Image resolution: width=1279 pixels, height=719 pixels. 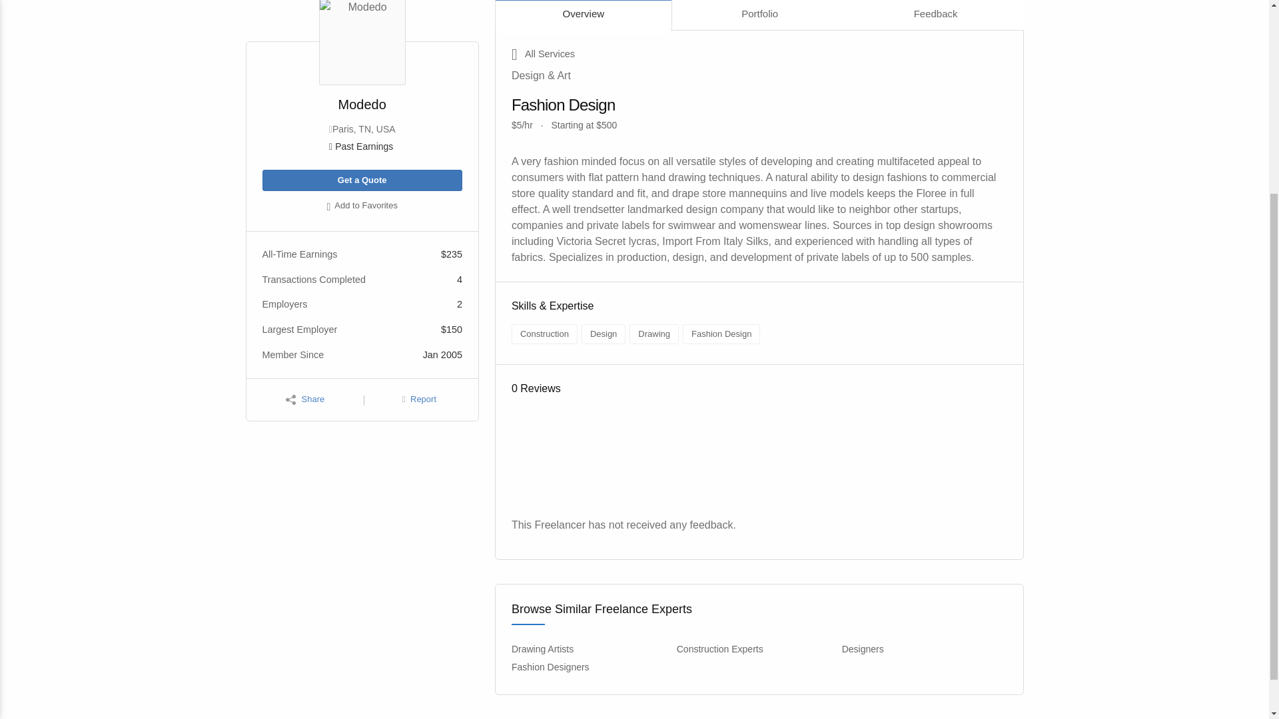 I want to click on Report, so click(x=419, y=399).